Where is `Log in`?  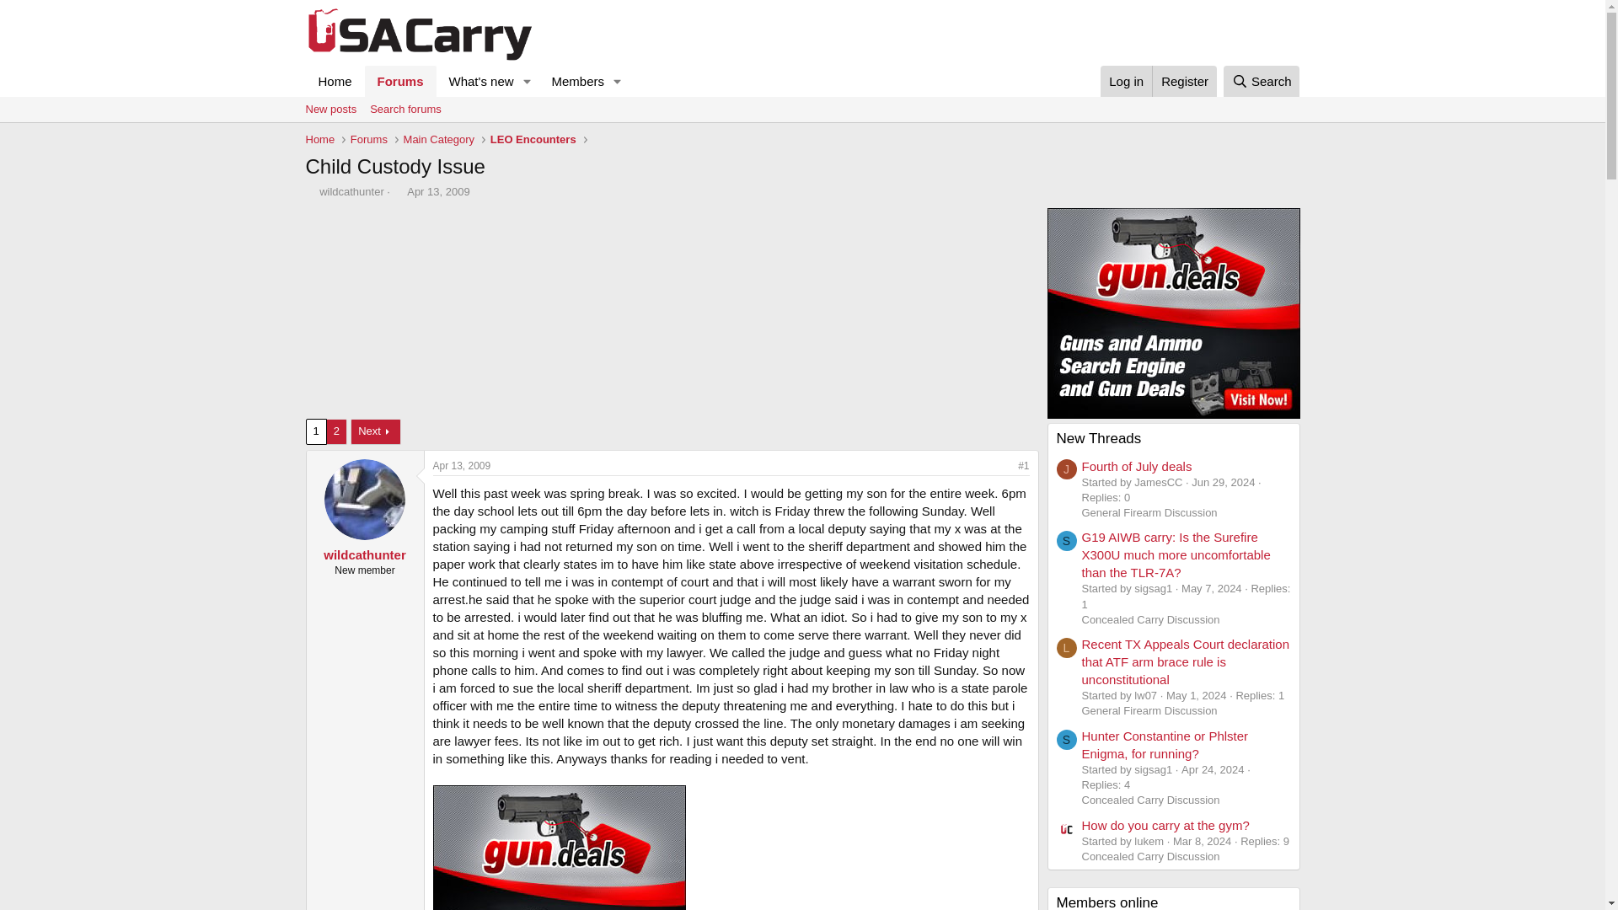
Log in is located at coordinates (1126, 81).